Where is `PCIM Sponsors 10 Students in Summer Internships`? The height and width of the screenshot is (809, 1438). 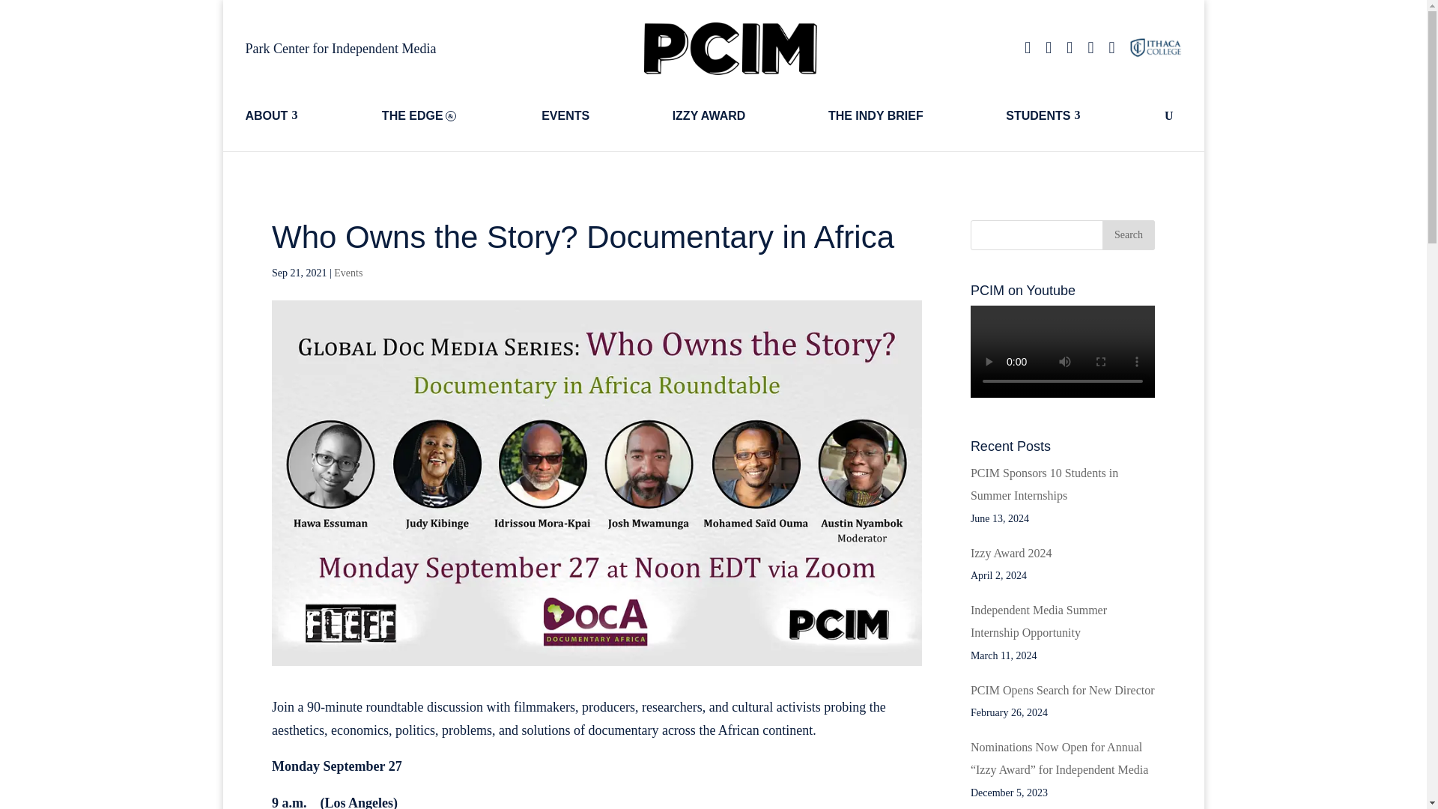
PCIM Sponsors 10 Students in Summer Internships is located at coordinates (1044, 484).